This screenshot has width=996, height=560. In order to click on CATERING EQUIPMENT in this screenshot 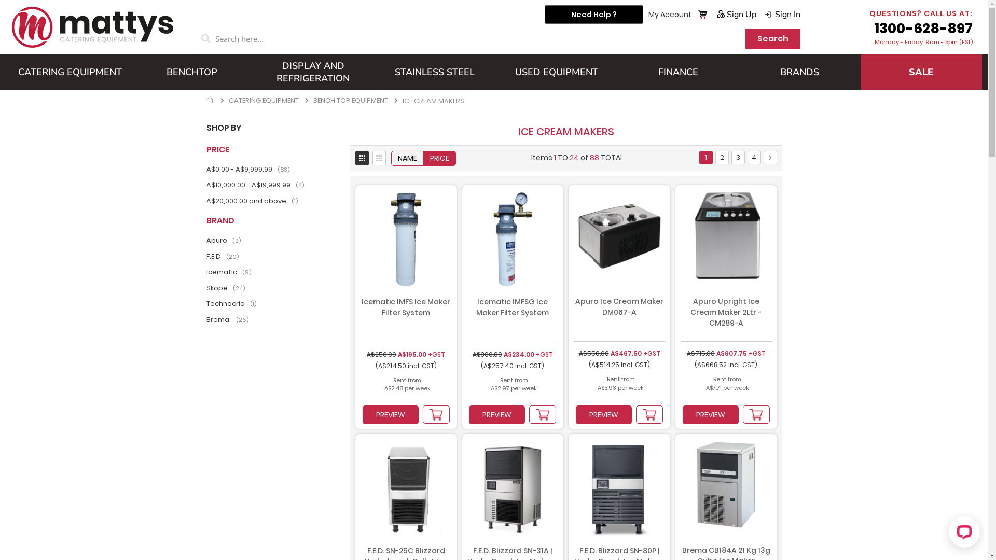, I will do `click(70, 72)`.